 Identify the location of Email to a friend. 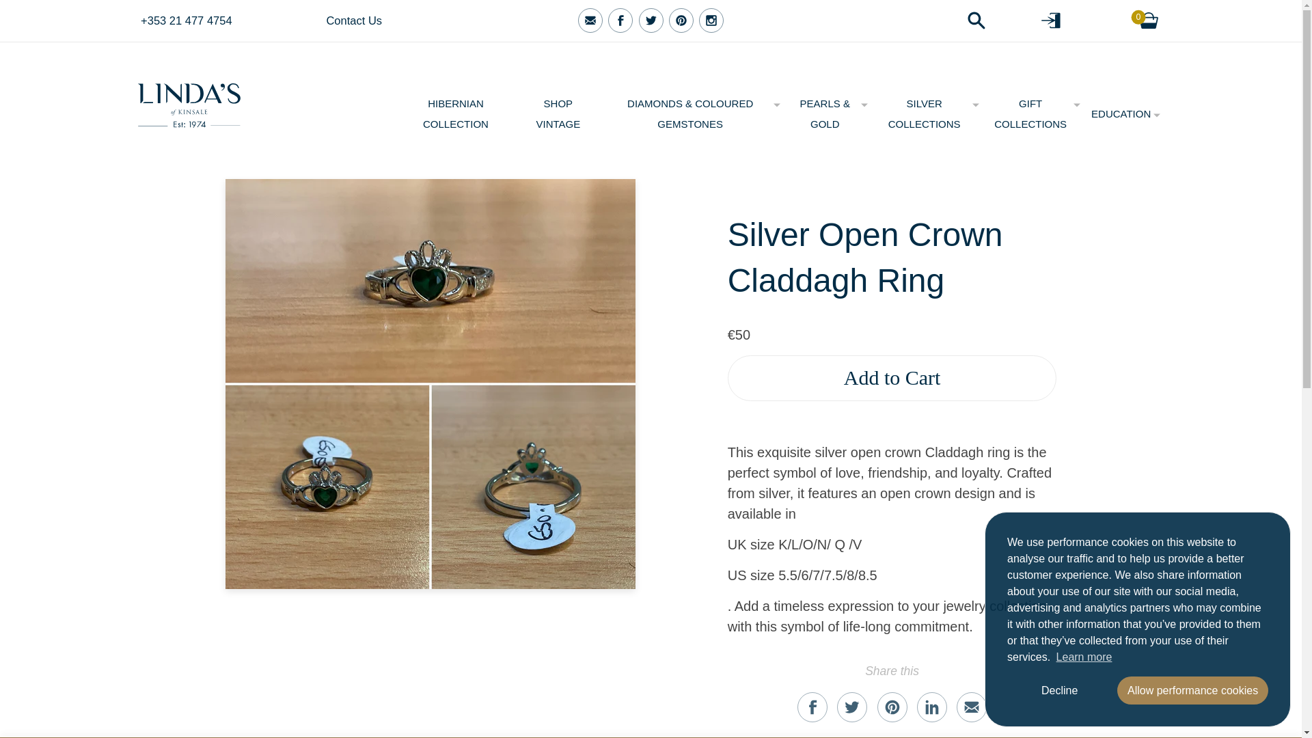
(971, 707).